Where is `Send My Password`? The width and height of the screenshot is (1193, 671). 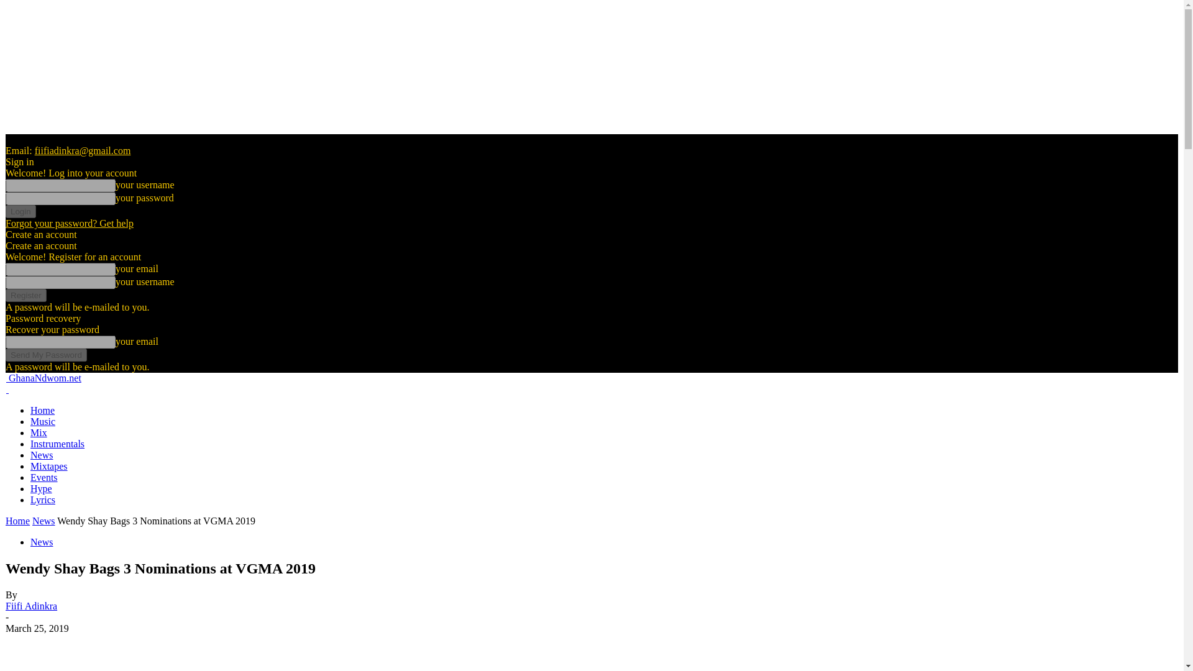 Send My Password is located at coordinates (46, 355).